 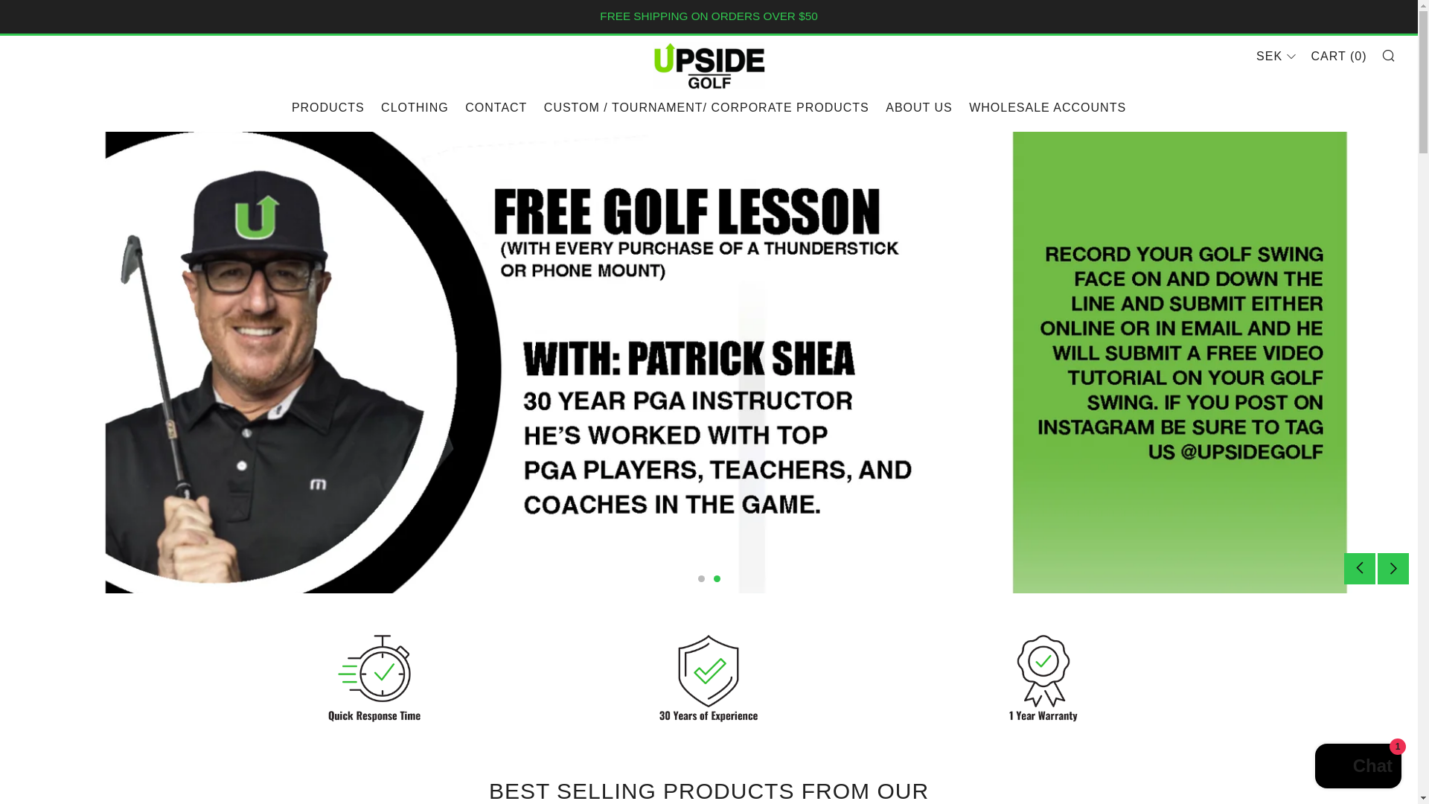 What do you see at coordinates (1358, 768) in the screenshot?
I see `Shopify online store chat` at bounding box center [1358, 768].